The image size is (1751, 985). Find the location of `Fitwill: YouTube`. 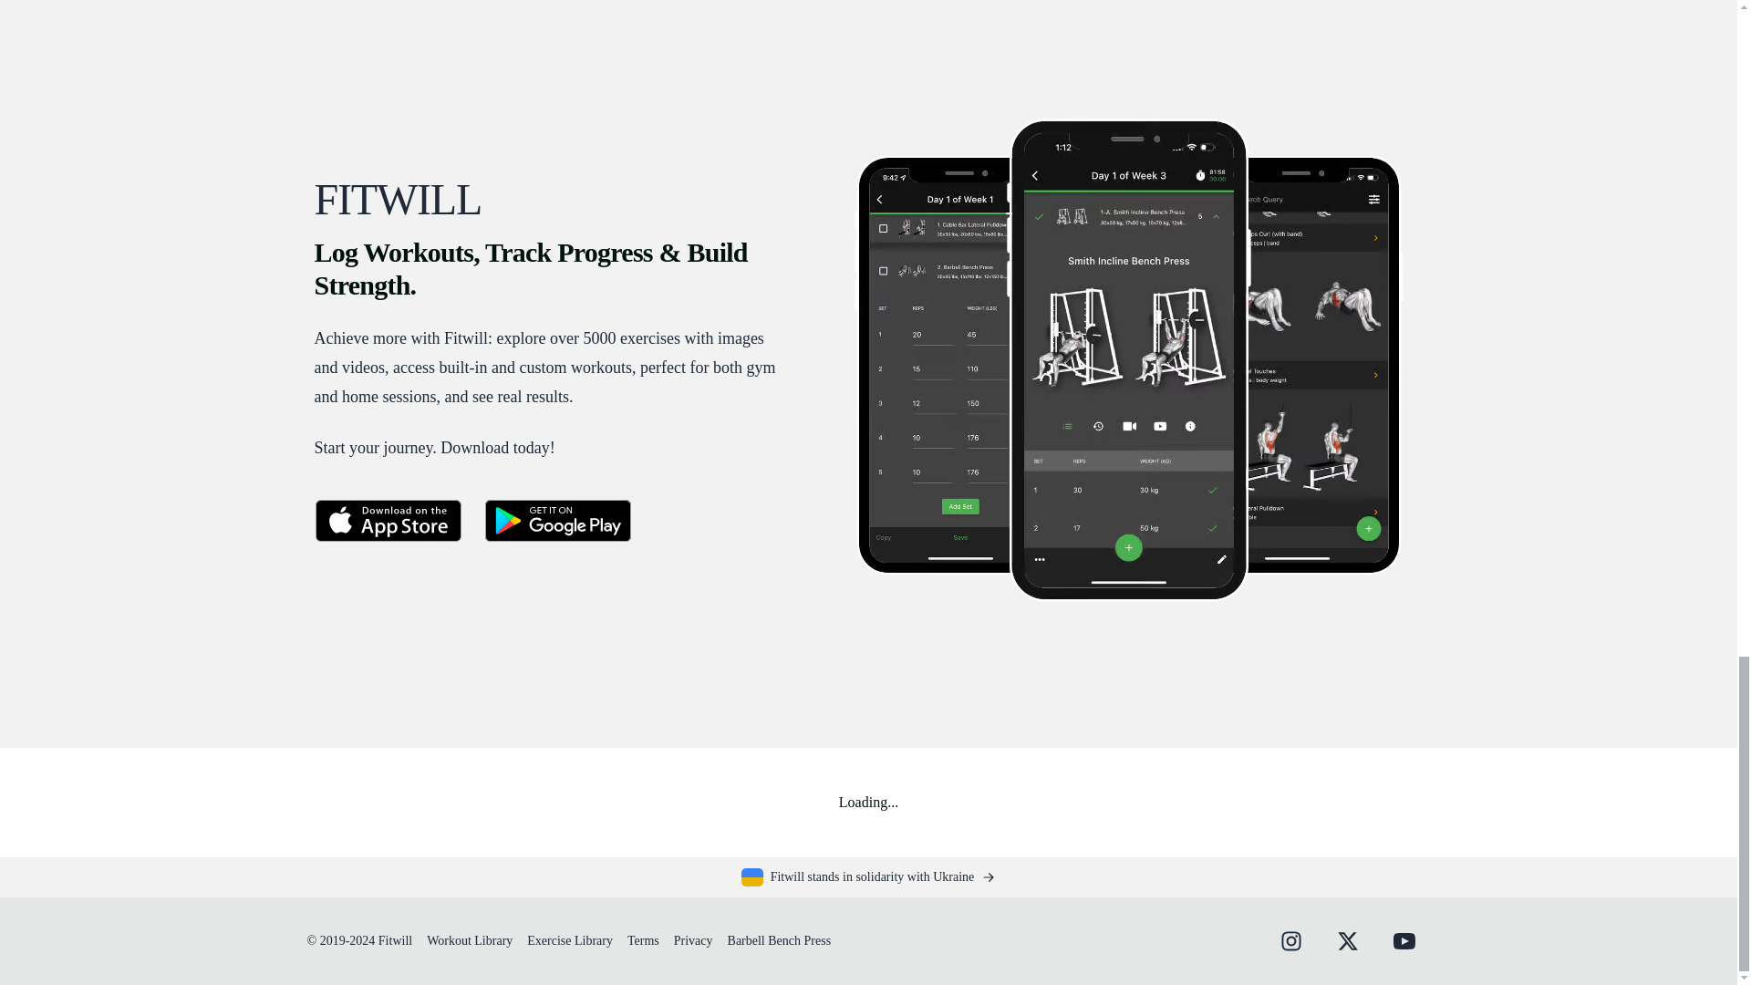

Fitwill: YouTube is located at coordinates (1403, 941).